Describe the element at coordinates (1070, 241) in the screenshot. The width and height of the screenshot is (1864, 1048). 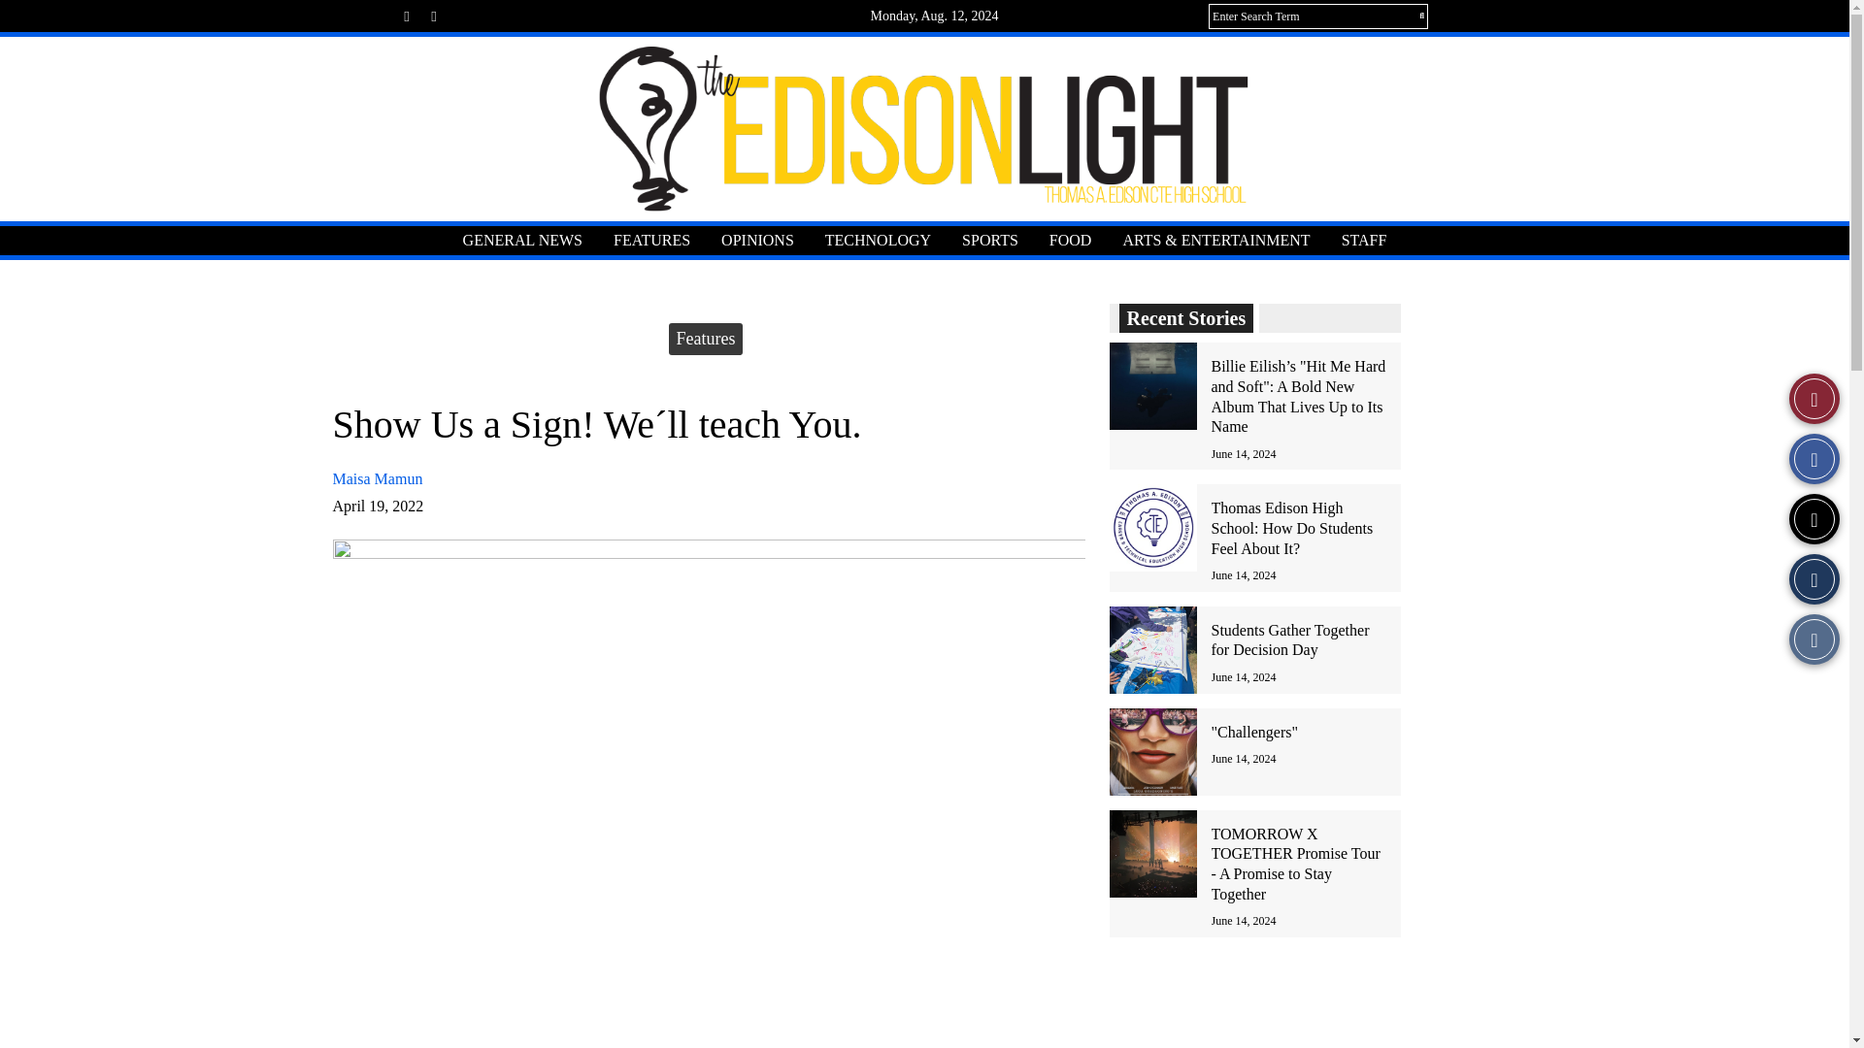
I see `FOOD` at that location.